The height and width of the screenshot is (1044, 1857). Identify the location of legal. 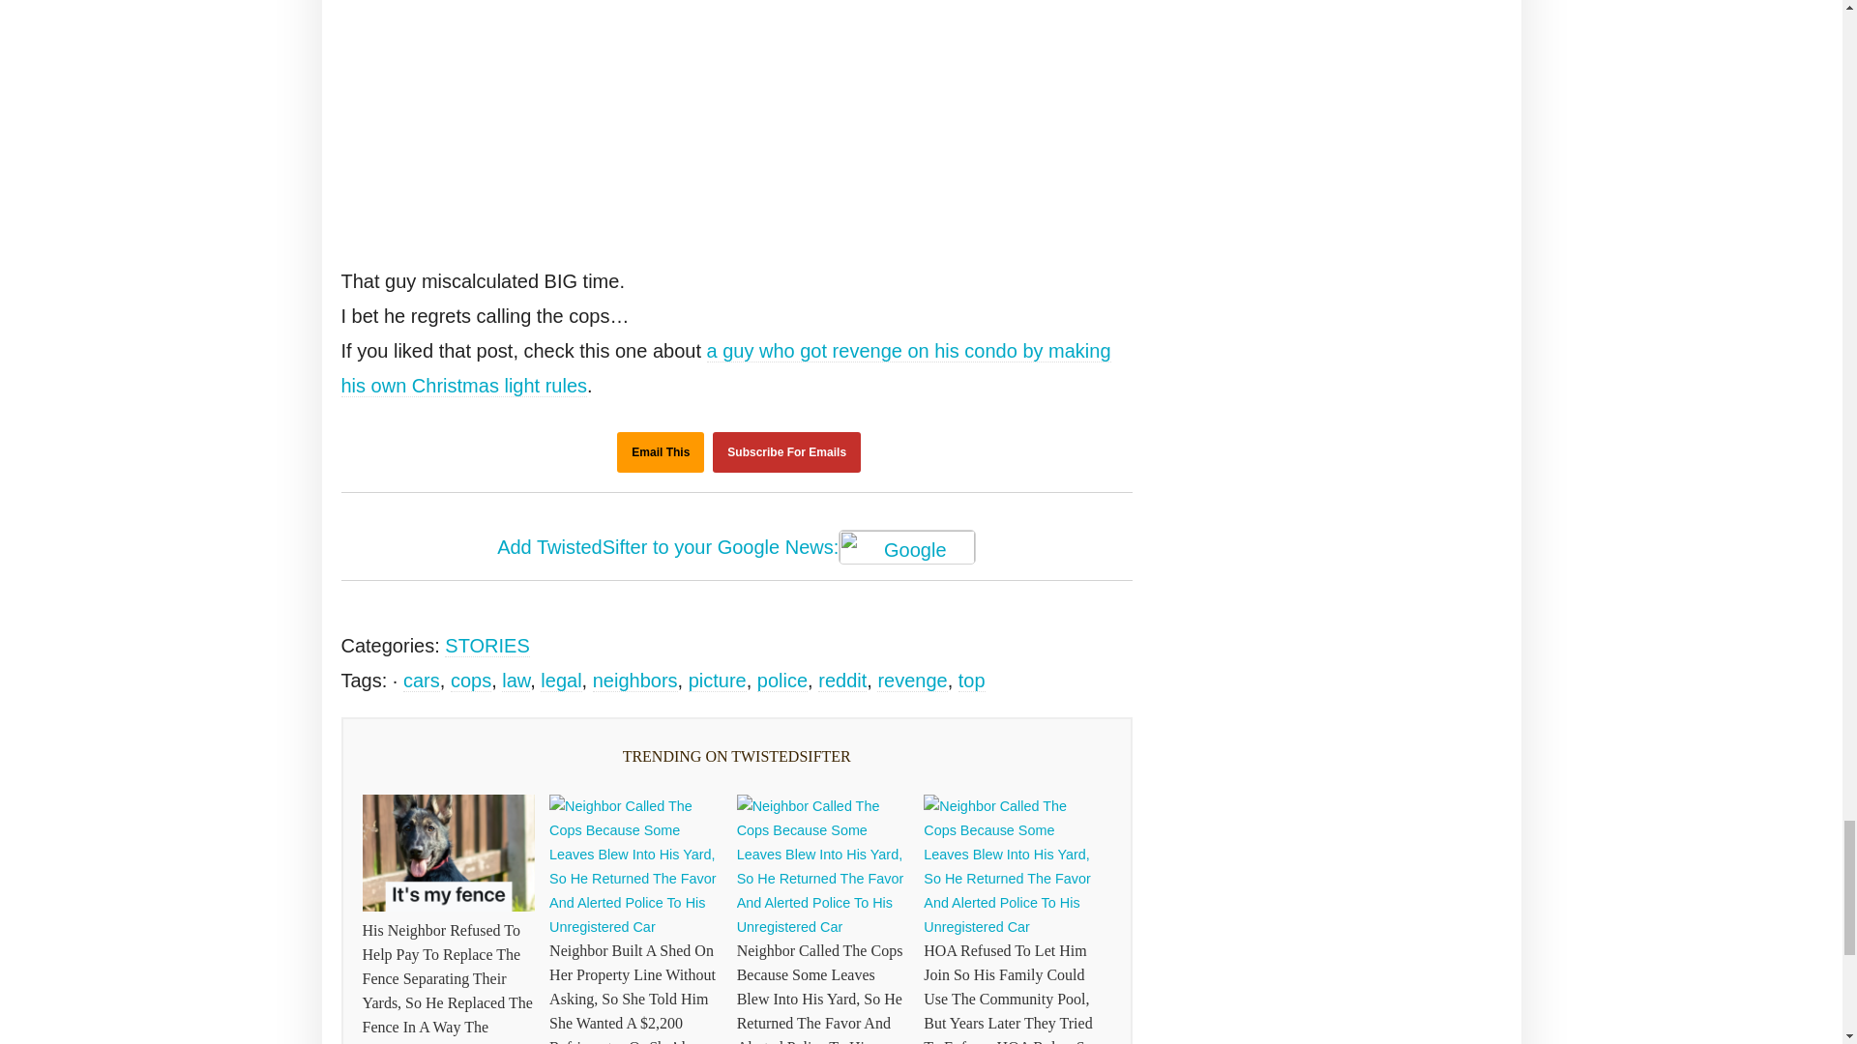
(560, 681).